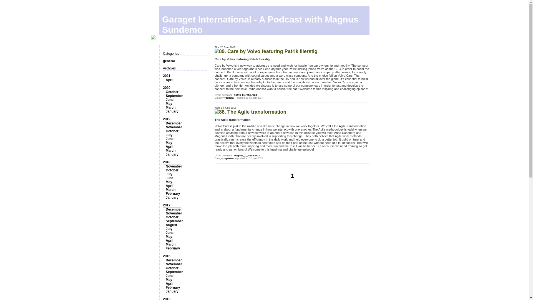 Image resolution: width=533 pixels, height=300 pixels. I want to click on June, so click(170, 100).